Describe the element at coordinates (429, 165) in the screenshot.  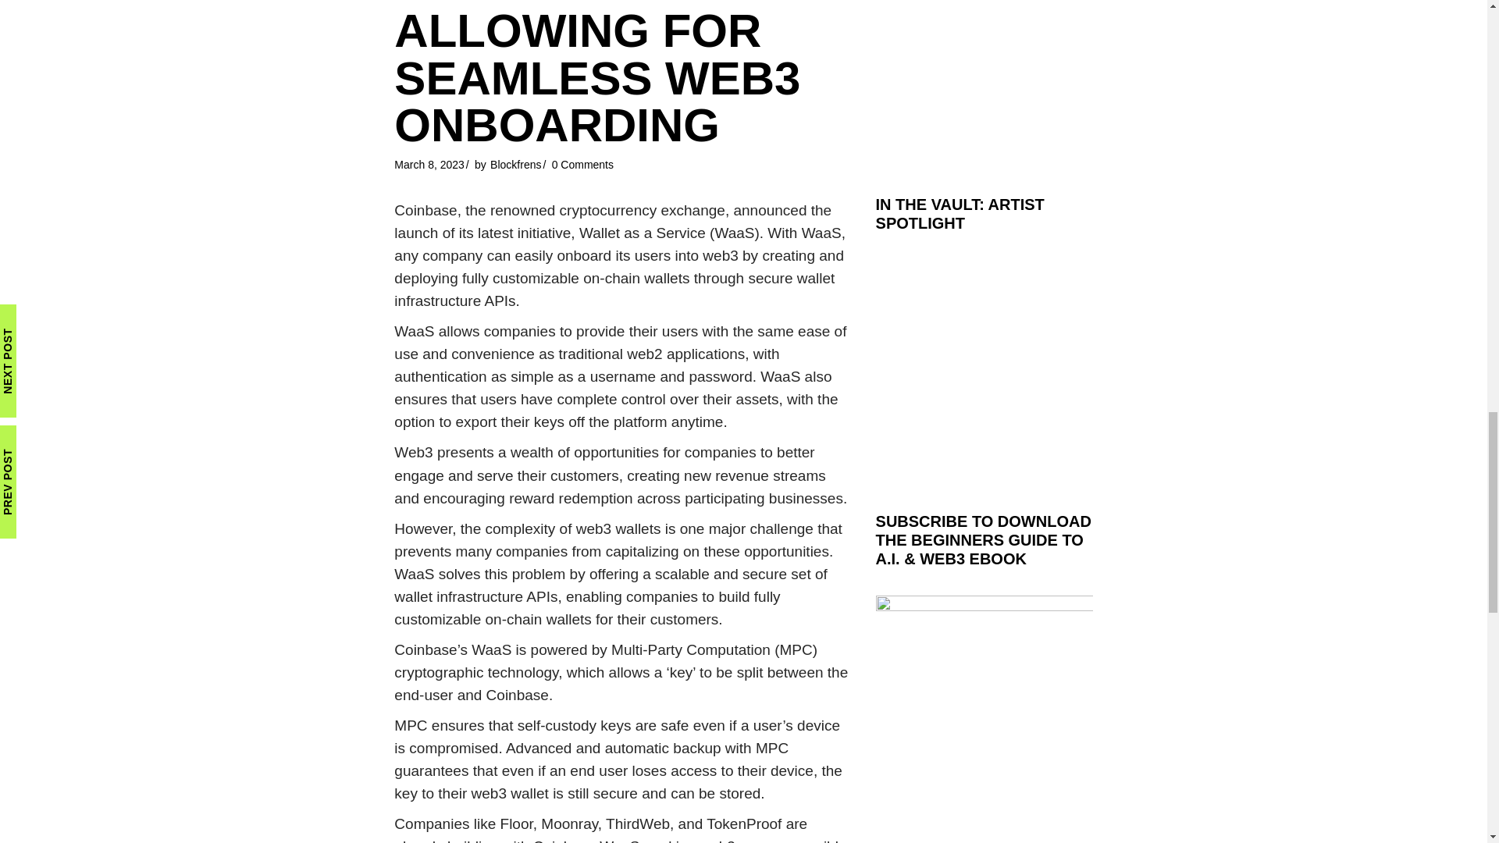
I see `Title Text: ` at that location.